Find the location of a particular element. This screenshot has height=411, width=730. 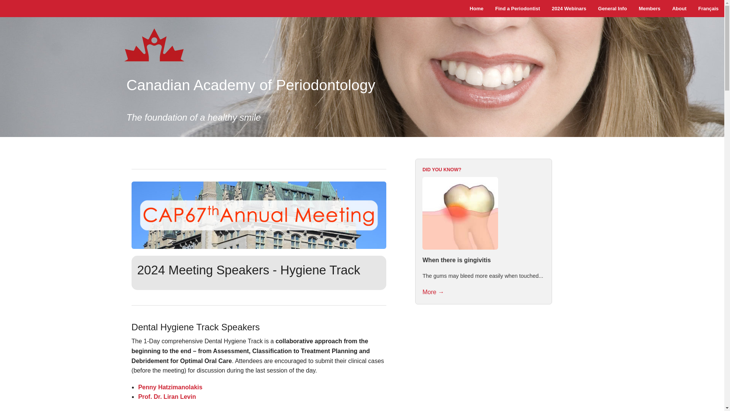

What is? is located at coordinates (612, 32).